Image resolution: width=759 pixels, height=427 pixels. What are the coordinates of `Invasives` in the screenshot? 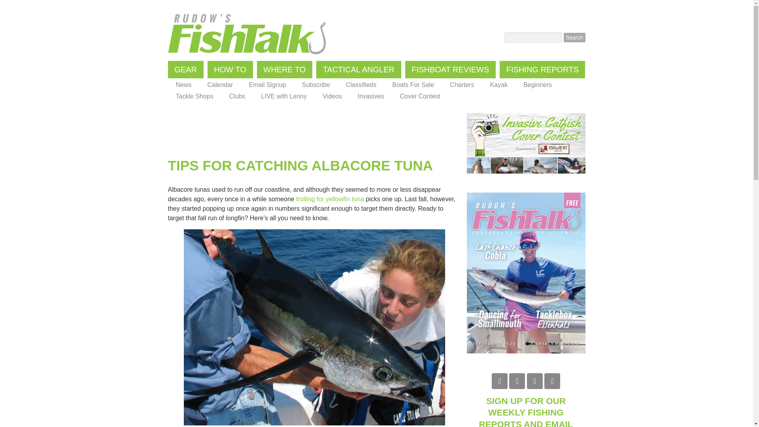 It's located at (371, 96).